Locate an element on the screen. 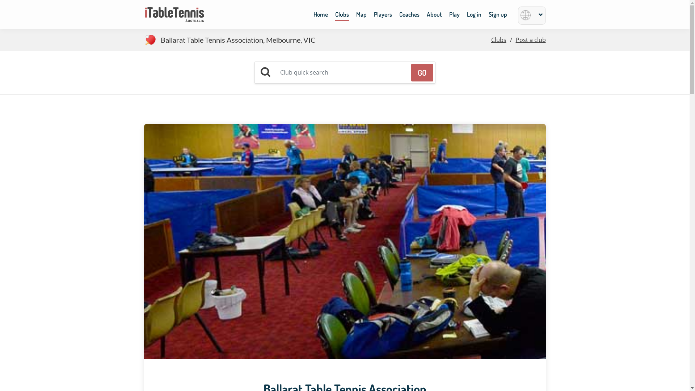 Image resolution: width=695 pixels, height=391 pixels. Coaches is located at coordinates (409, 16).